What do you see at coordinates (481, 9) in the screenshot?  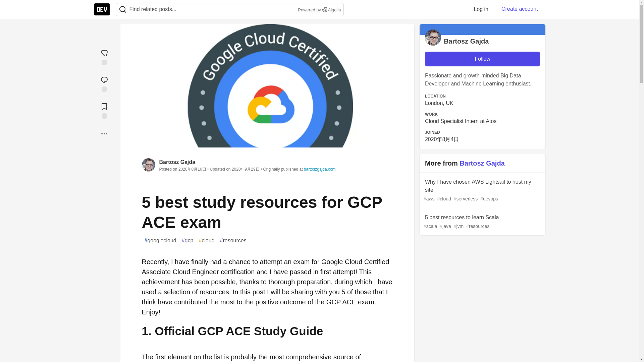 I see `Log in` at bounding box center [481, 9].